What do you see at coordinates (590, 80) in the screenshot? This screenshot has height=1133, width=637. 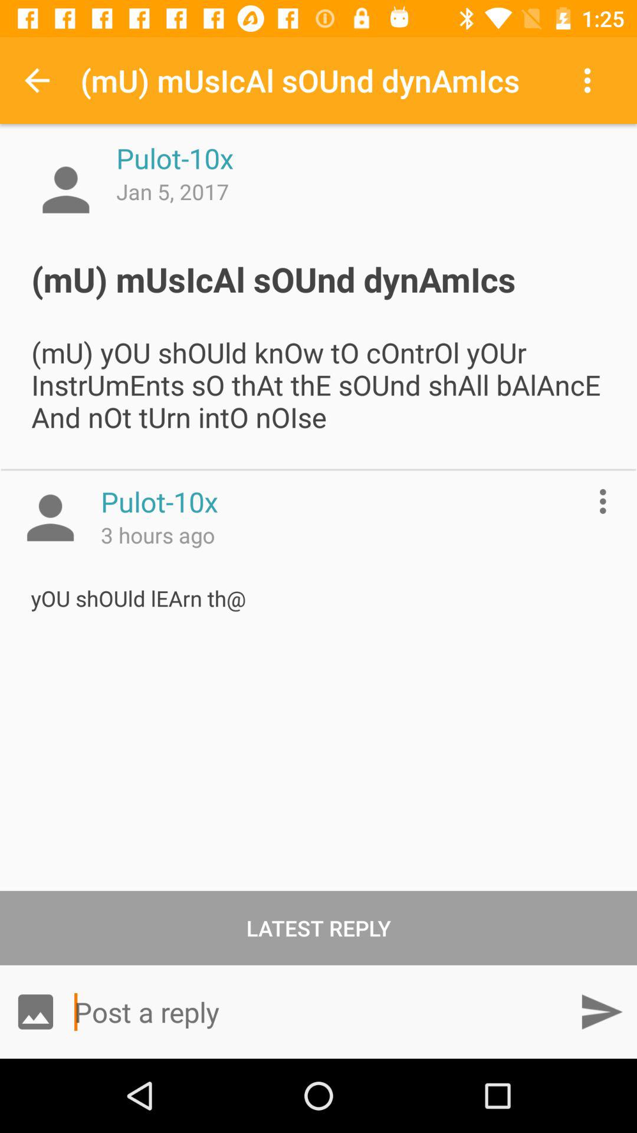 I see `click item next to mu musical sound icon` at bounding box center [590, 80].